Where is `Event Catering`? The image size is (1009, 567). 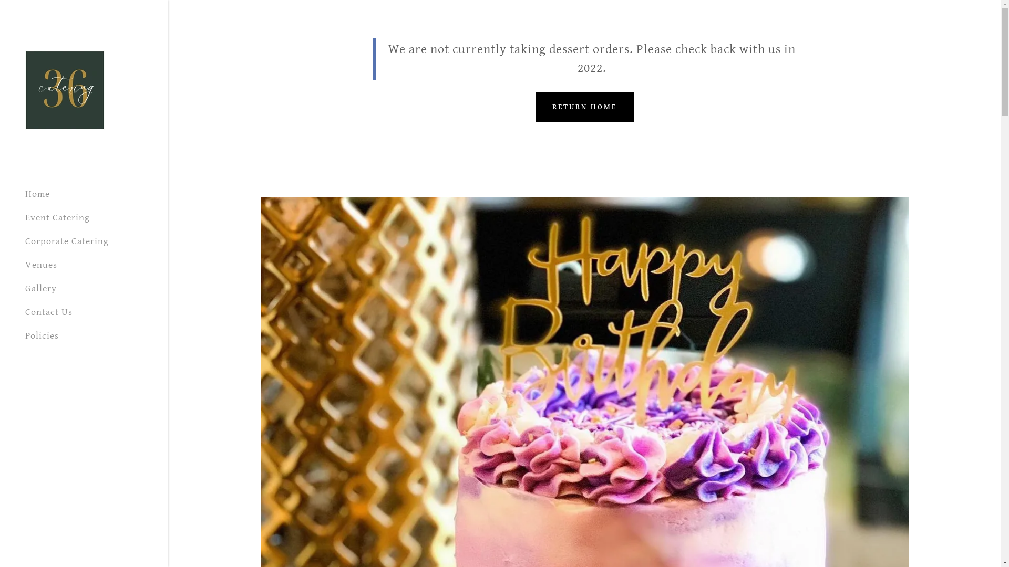 Event Catering is located at coordinates (58, 217).